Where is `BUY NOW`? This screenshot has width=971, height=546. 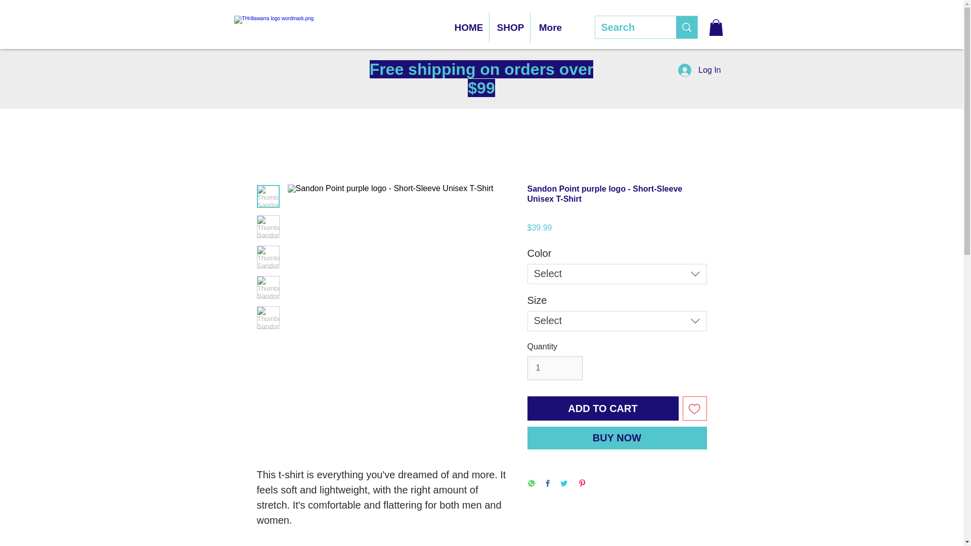 BUY NOW is located at coordinates (617, 438).